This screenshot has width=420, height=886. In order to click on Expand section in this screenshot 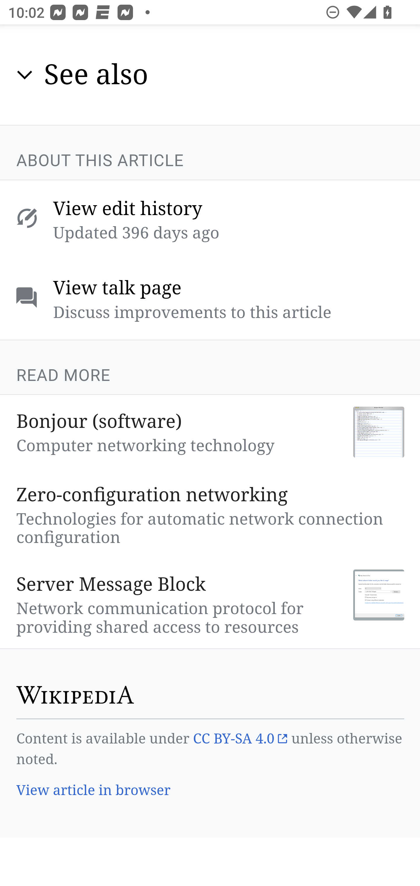, I will do `click(25, 75)`.